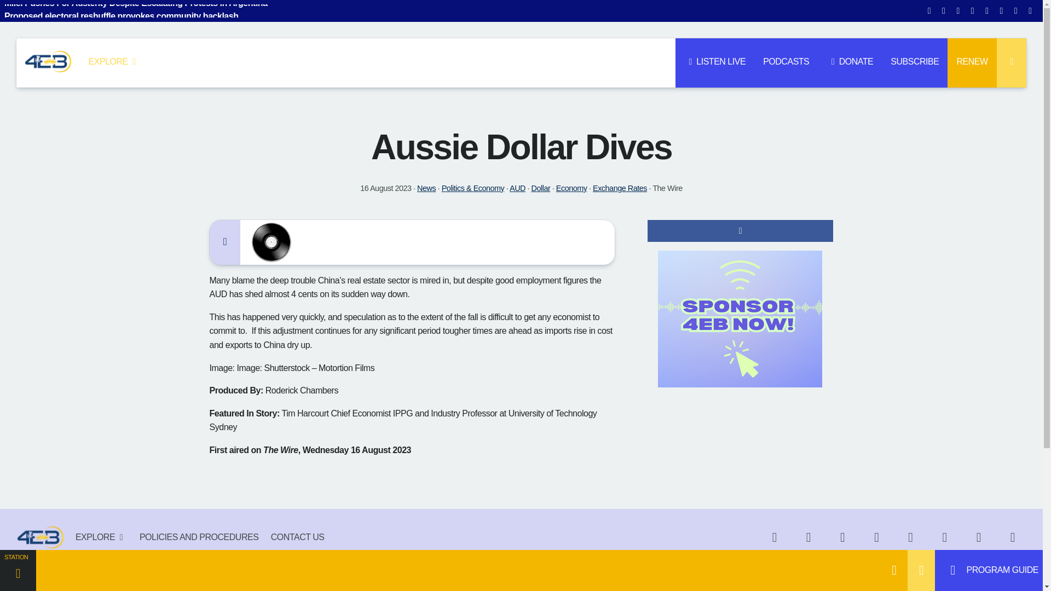  I want to click on DONATE, so click(850, 62).